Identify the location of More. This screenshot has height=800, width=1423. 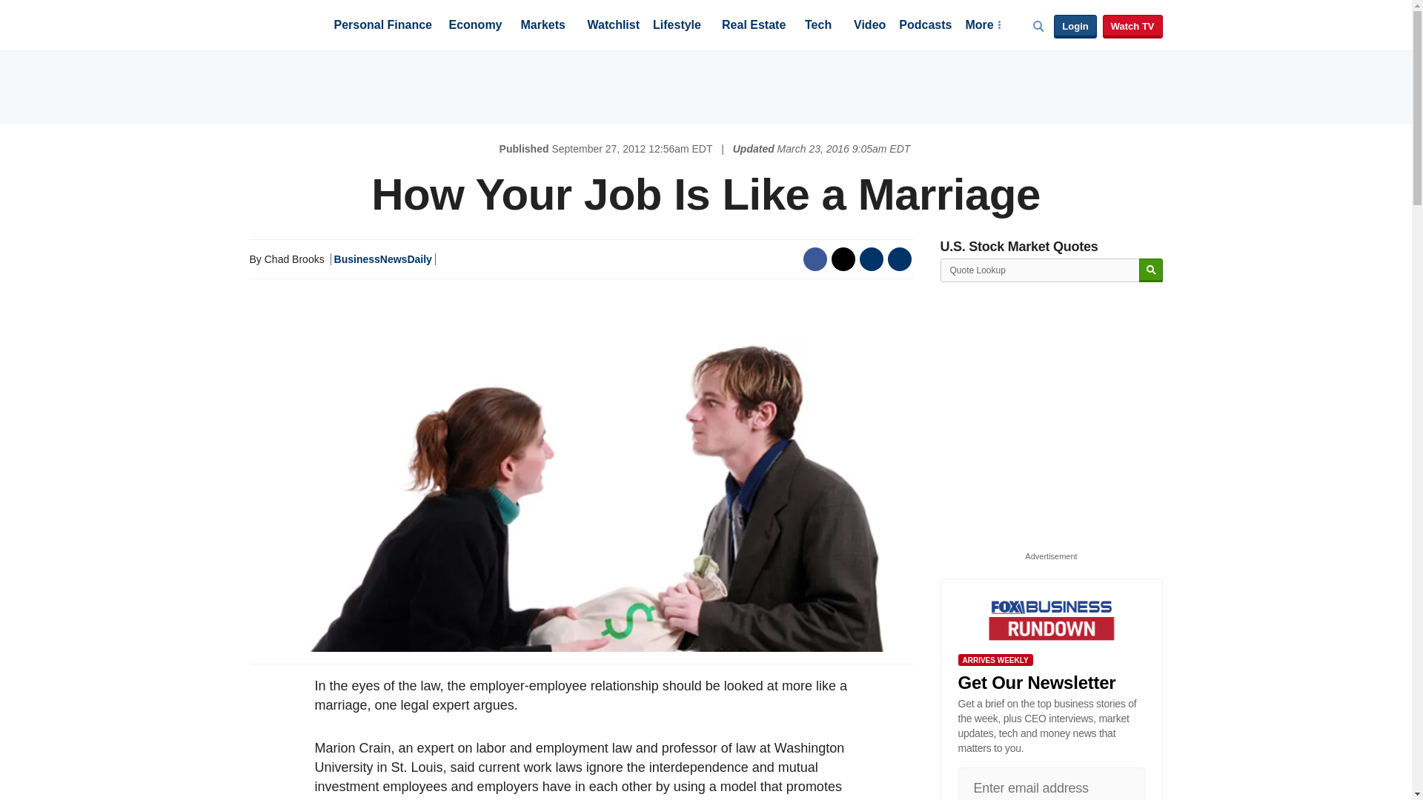
(982, 26).